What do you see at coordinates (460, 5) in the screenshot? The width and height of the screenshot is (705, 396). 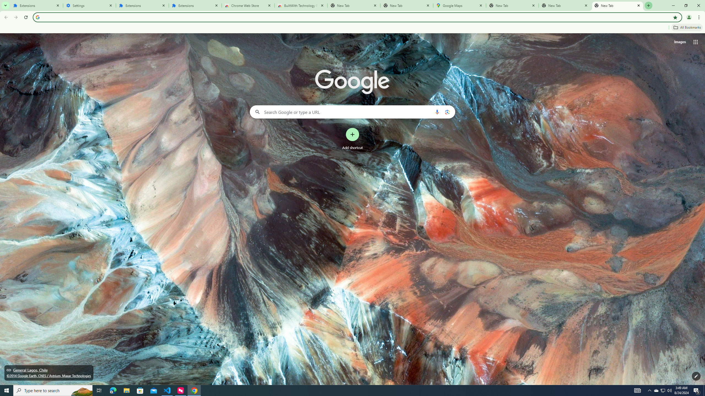 I see `Google Maps` at bounding box center [460, 5].